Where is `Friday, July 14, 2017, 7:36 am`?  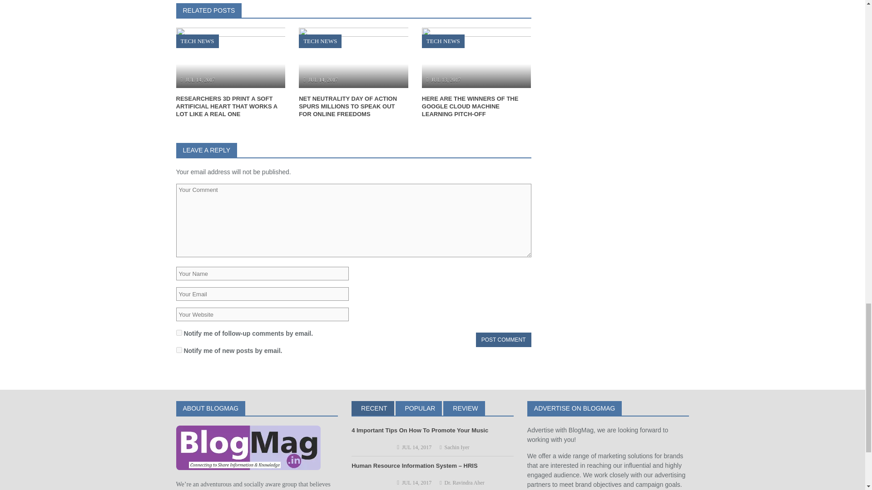
Friday, July 14, 2017, 7:36 am is located at coordinates (417, 447).